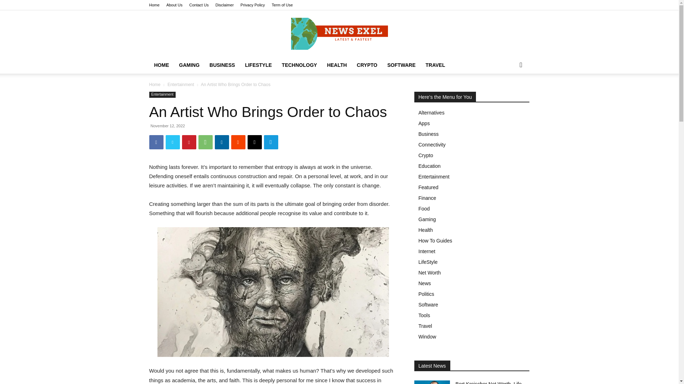 The image size is (684, 384). Describe the element at coordinates (155, 85) in the screenshot. I see `Home` at that location.